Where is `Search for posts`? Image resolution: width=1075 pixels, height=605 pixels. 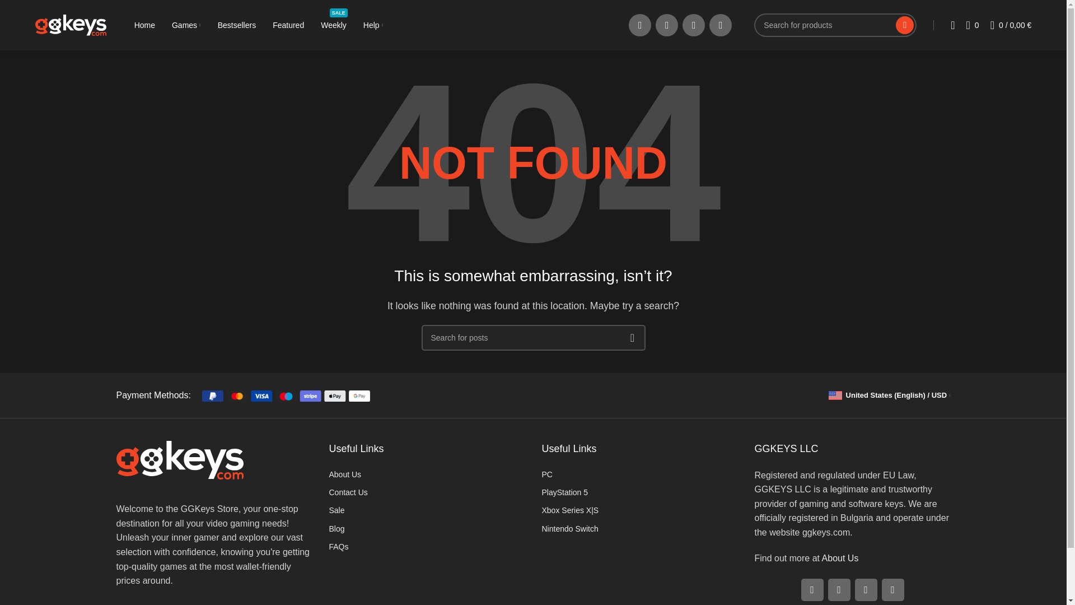 Search for posts is located at coordinates (533, 337).